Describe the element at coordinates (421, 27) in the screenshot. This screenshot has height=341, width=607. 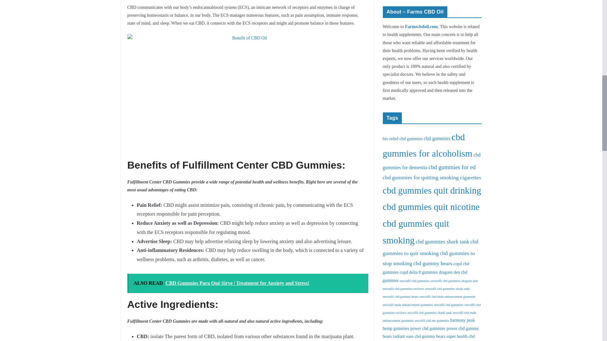
I see `Farmscbdoil.com` at that location.